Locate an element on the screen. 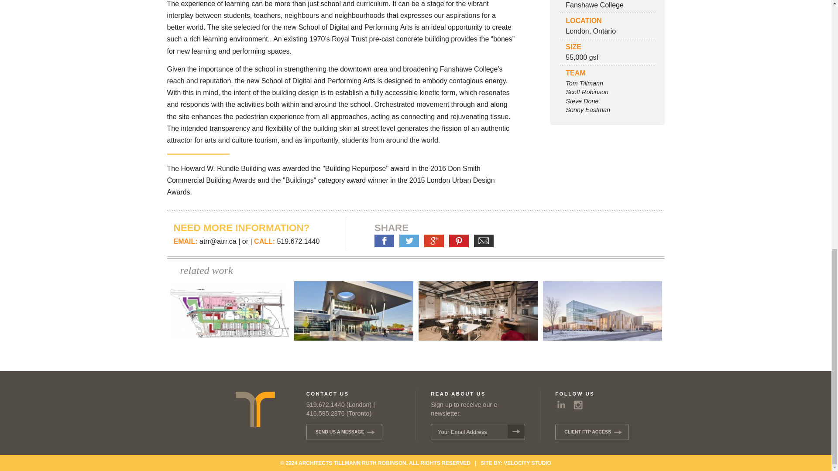 The width and height of the screenshot is (838, 471). SEND US A MESSAGE is located at coordinates (344, 432).